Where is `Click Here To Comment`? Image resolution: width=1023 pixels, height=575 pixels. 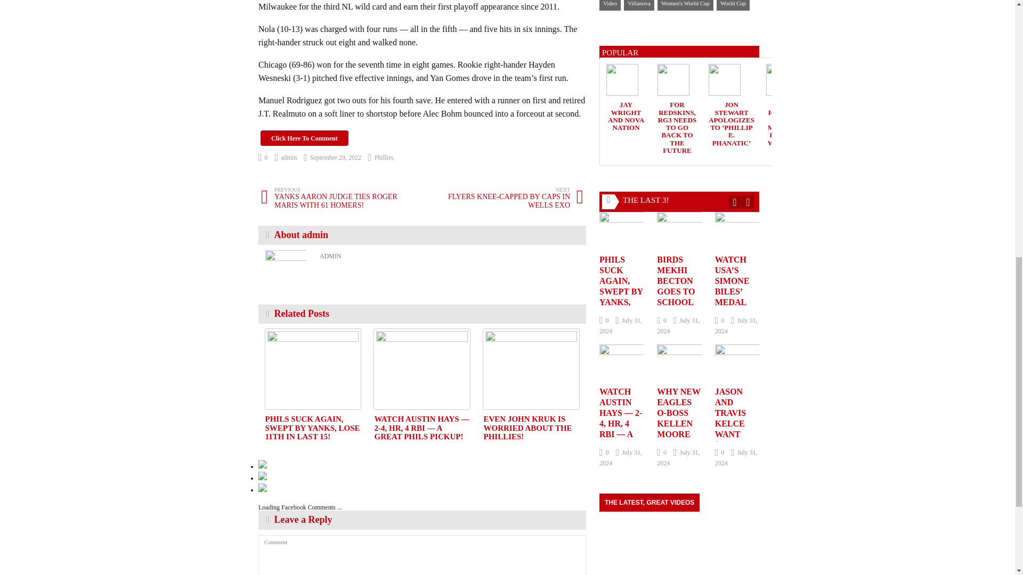 Click Here To Comment is located at coordinates (305, 138).